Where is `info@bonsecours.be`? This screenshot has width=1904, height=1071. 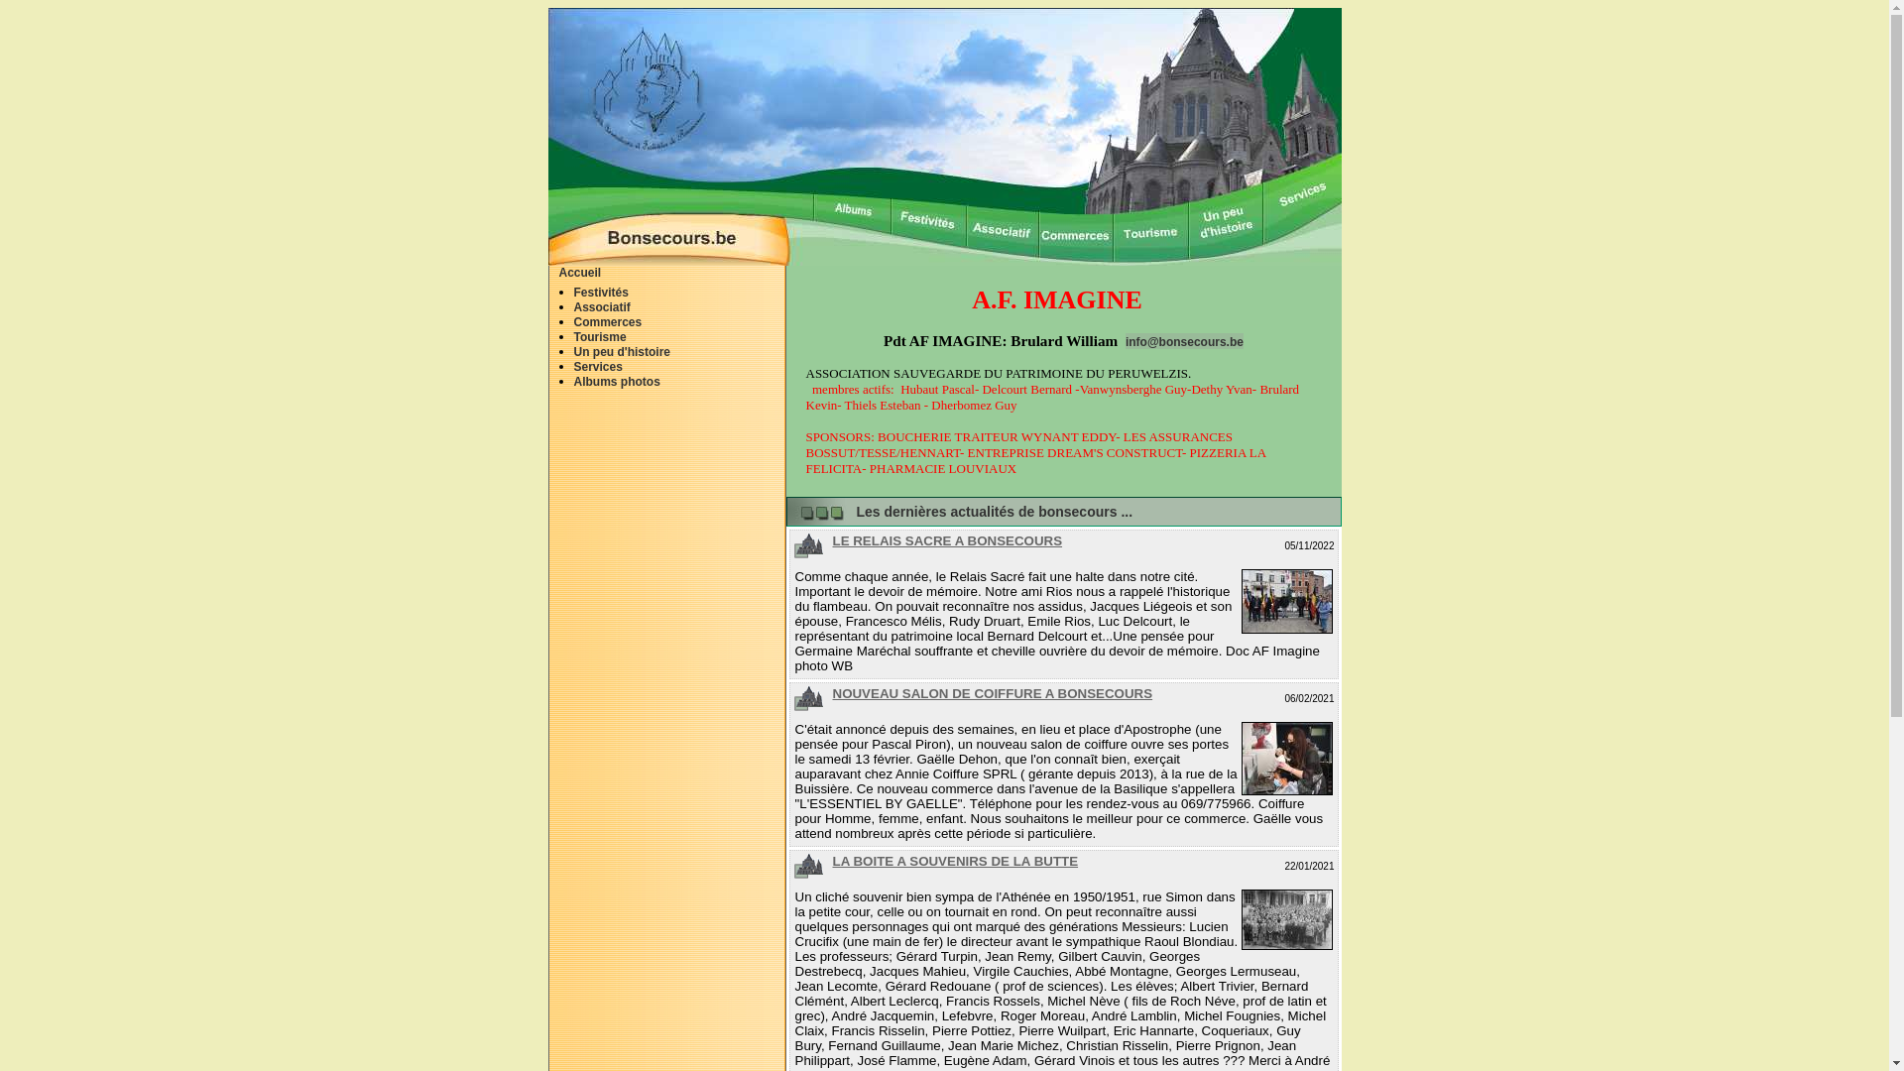 info@bonsecours.be is located at coordinates (1184, 342).